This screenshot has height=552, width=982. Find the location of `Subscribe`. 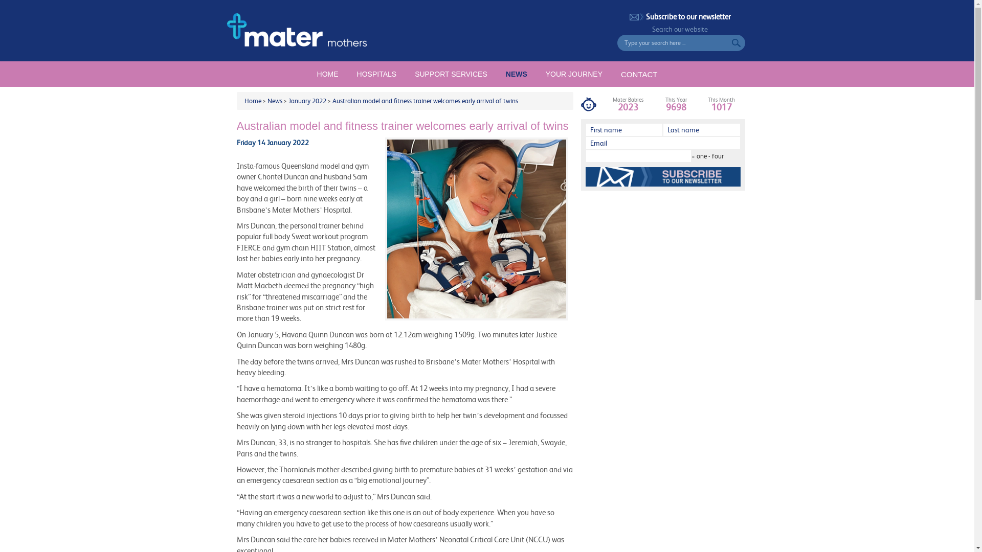

Subscribe is located at coordinates (663, 177).